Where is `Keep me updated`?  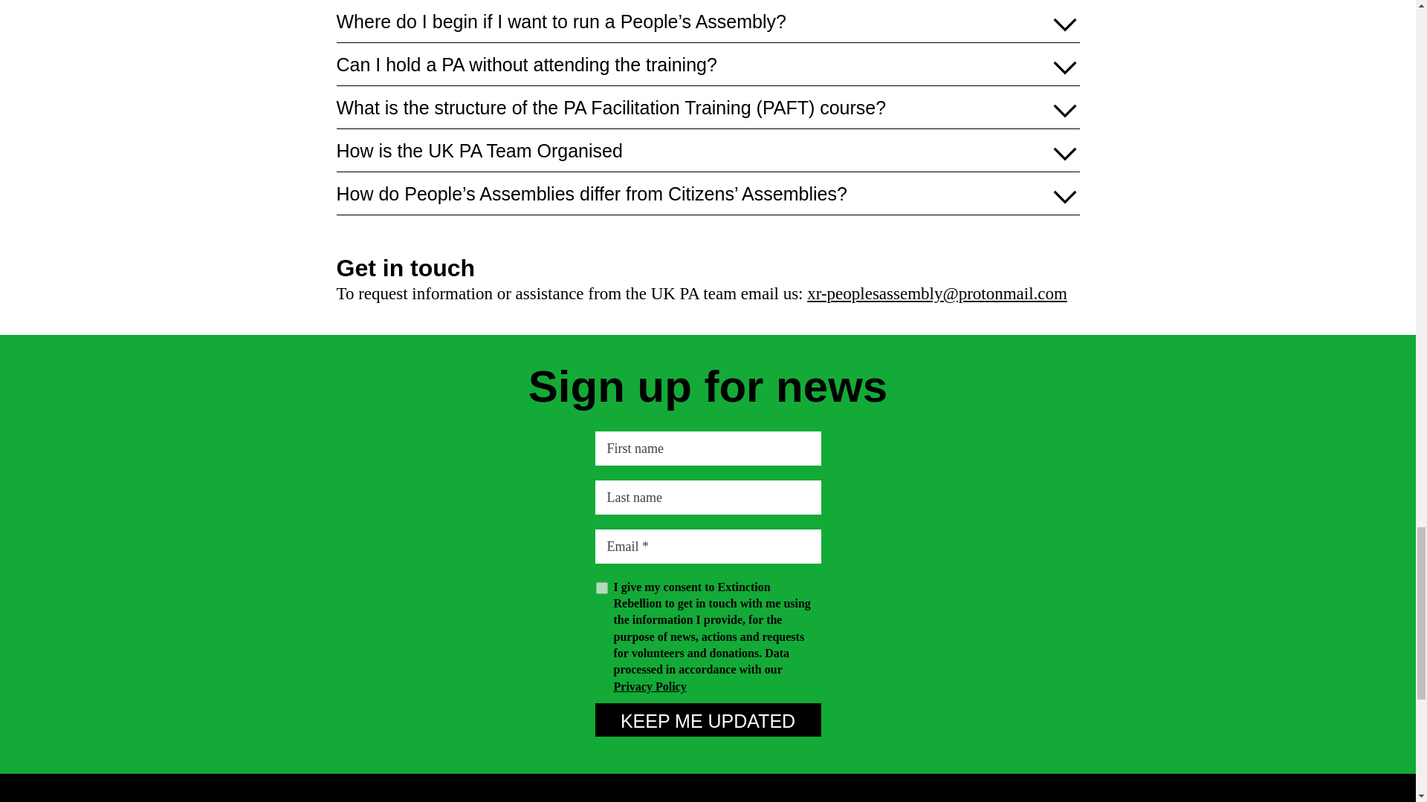
Keep me updated is located at coordinates (708, 720).